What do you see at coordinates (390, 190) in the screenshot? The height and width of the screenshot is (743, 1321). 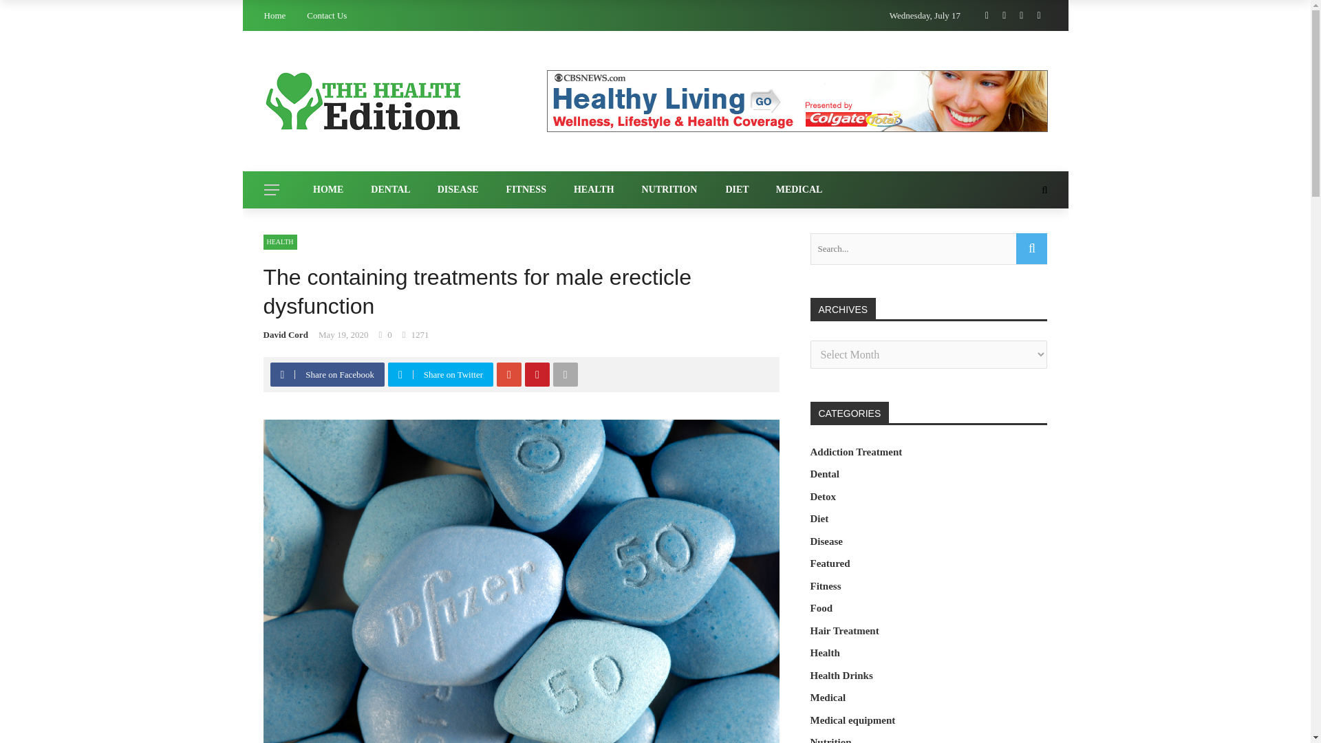 I see `DENTAL` at bounding box center [390, 190].